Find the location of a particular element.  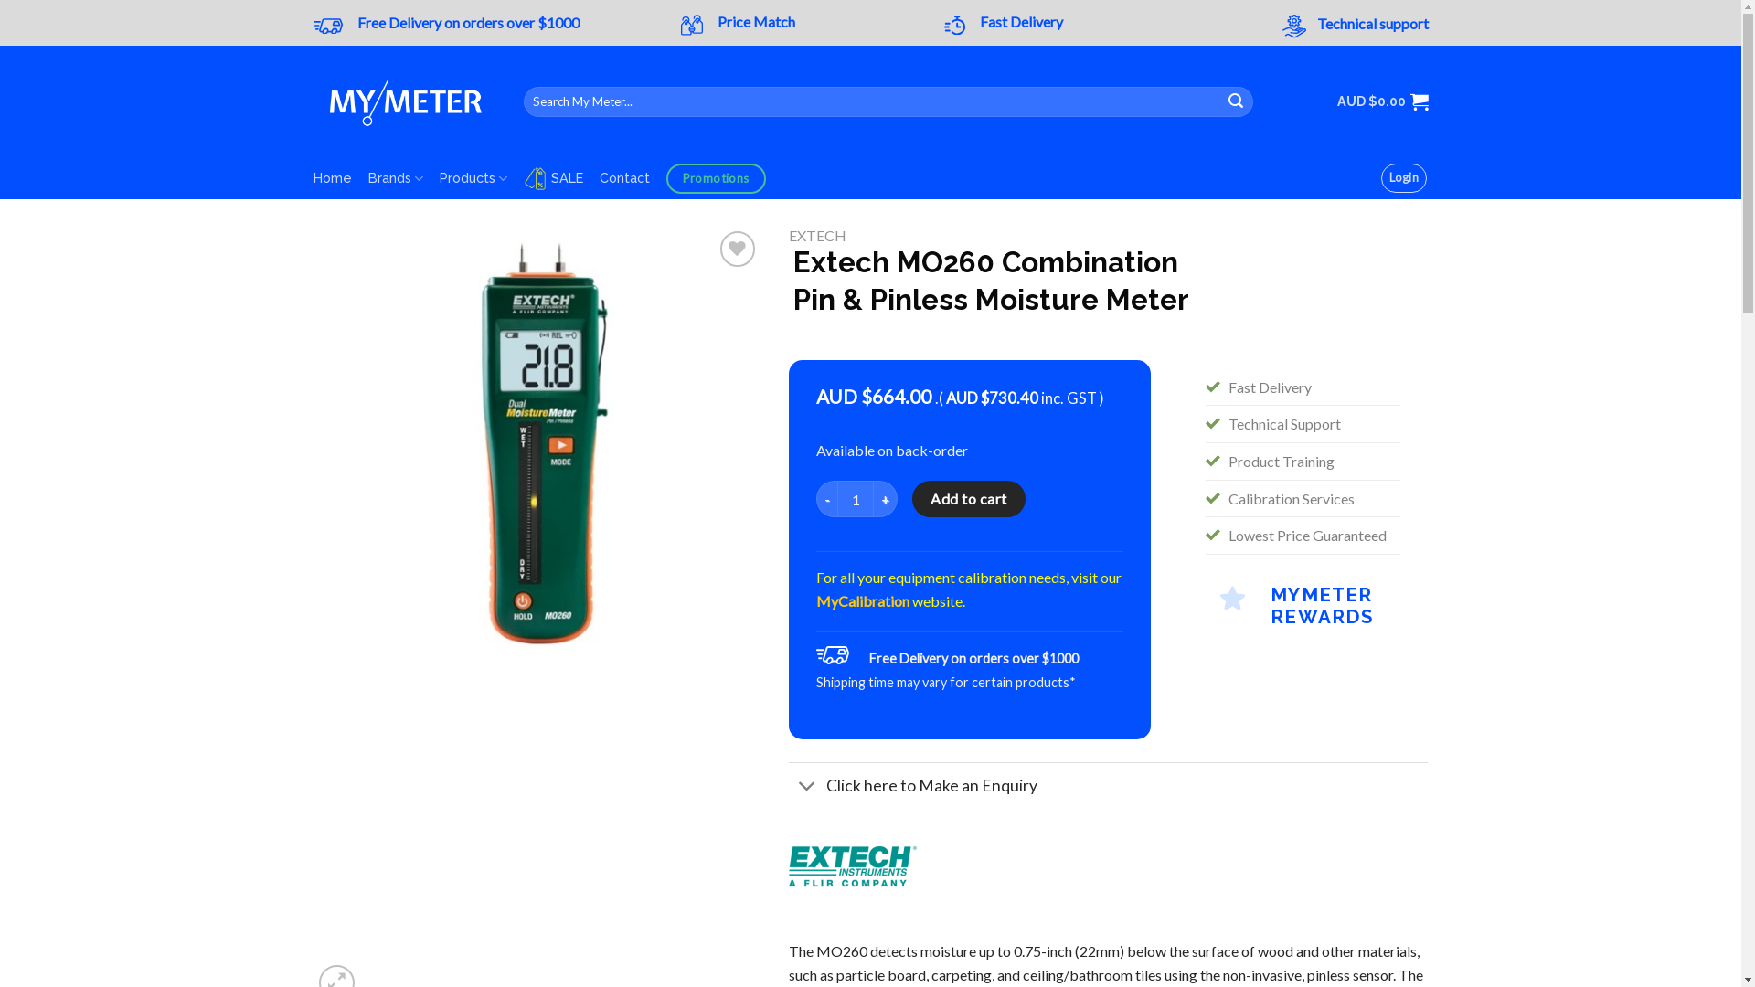

Brands is located at coordinates (395, 179).